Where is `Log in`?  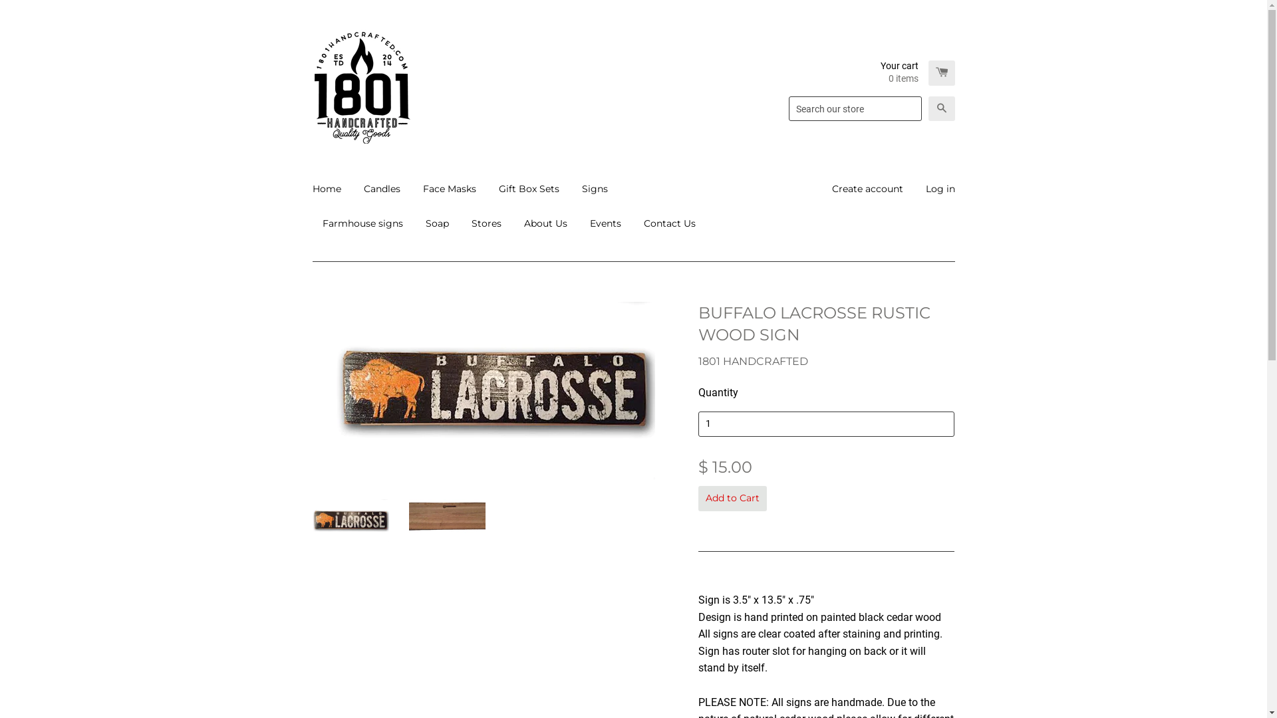
Log in is located at coordinates (935, 189).